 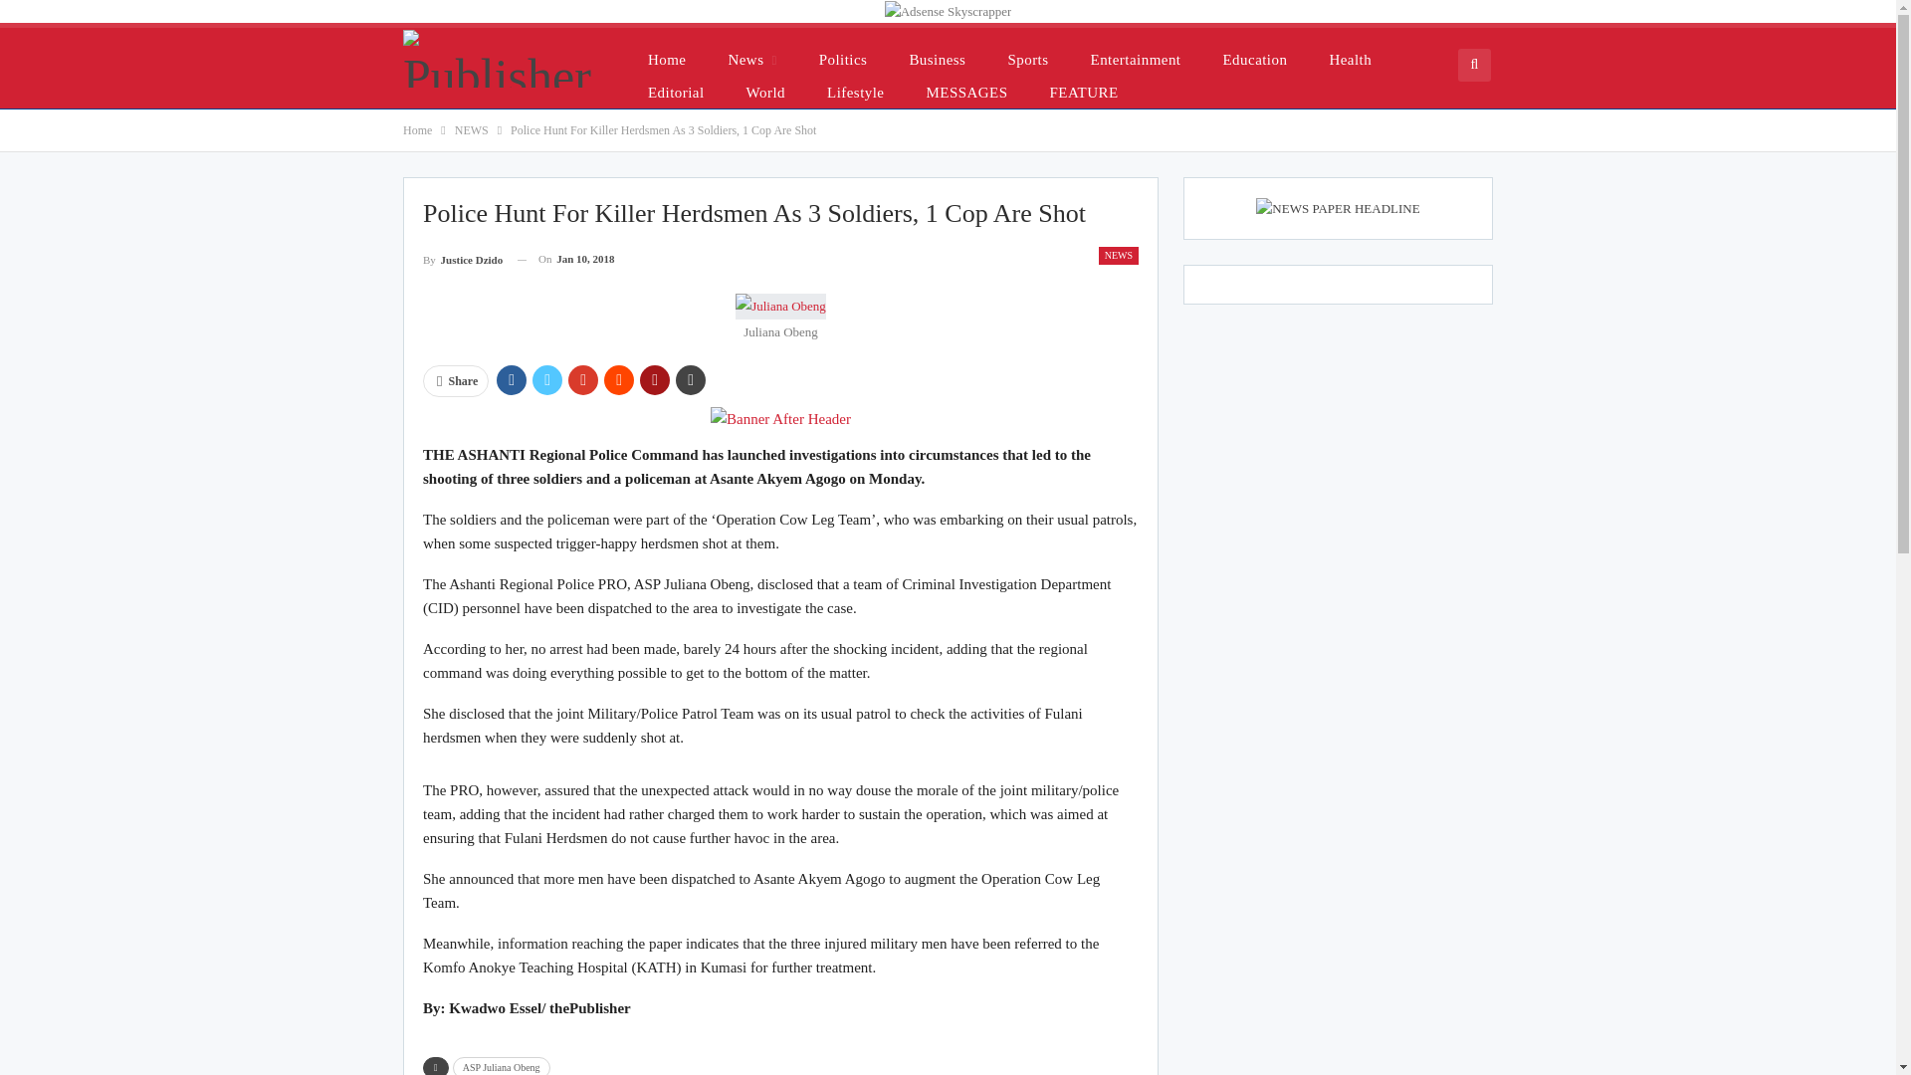 What do you see at coordinates (1027, 59) in the screenshot?
I see `Sports` at bounding box center [1027, 59].